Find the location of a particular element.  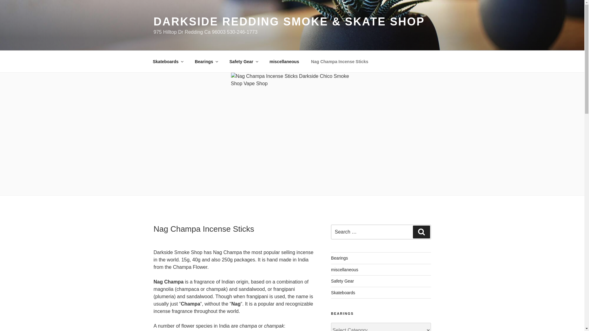

Nag Champa Incense Sticks is located at coordinates (339, 61).